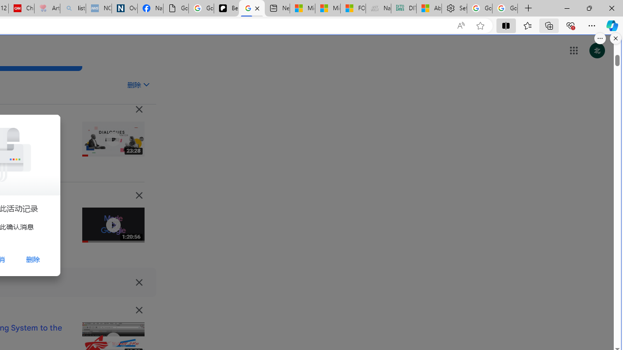  Describe the element at coordinates (113, 340) in the screenshot. I see `Class: IVR0f NMm5M` at that location.